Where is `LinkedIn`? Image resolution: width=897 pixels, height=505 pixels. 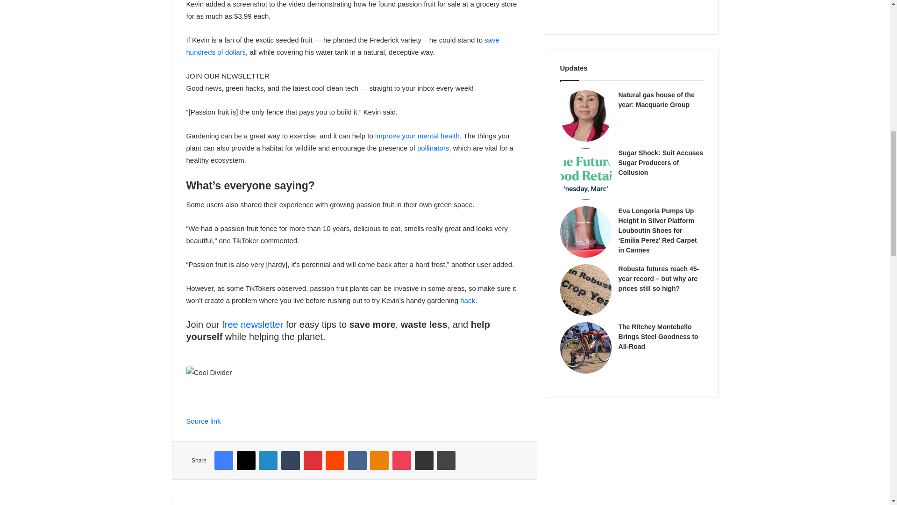 LinkedIn is located at coordinates (268, 461).